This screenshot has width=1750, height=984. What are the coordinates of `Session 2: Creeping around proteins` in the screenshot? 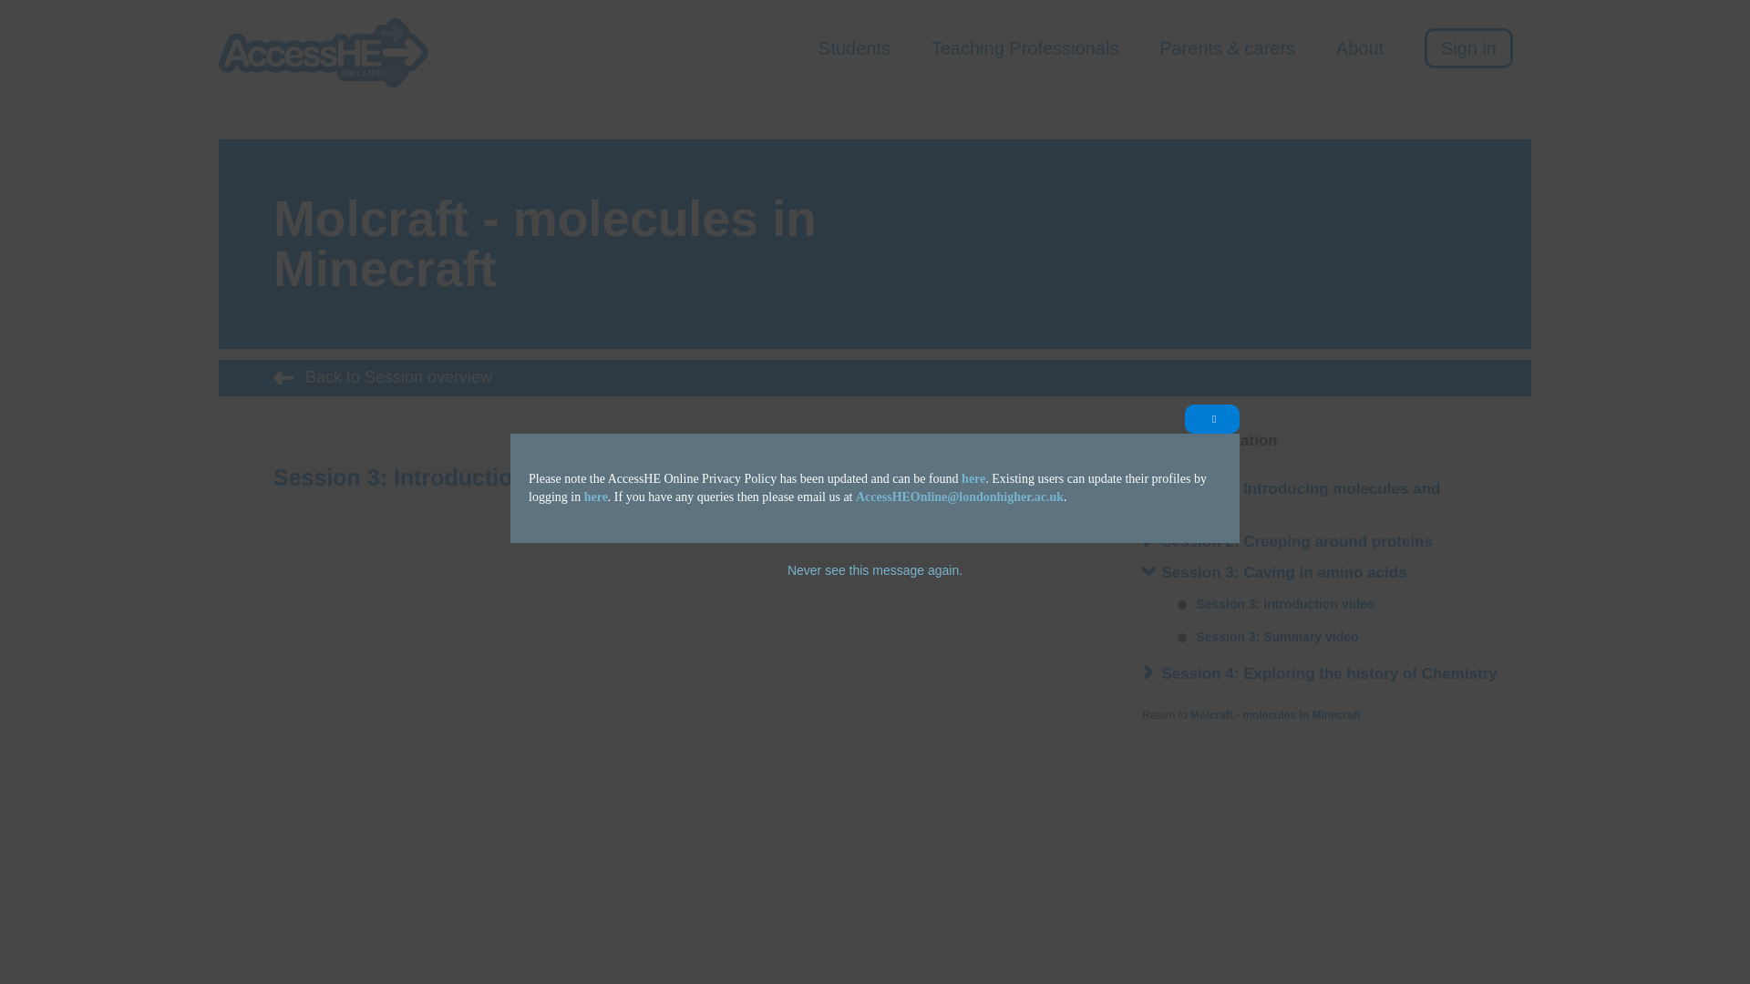 It's located at (1297, 541).